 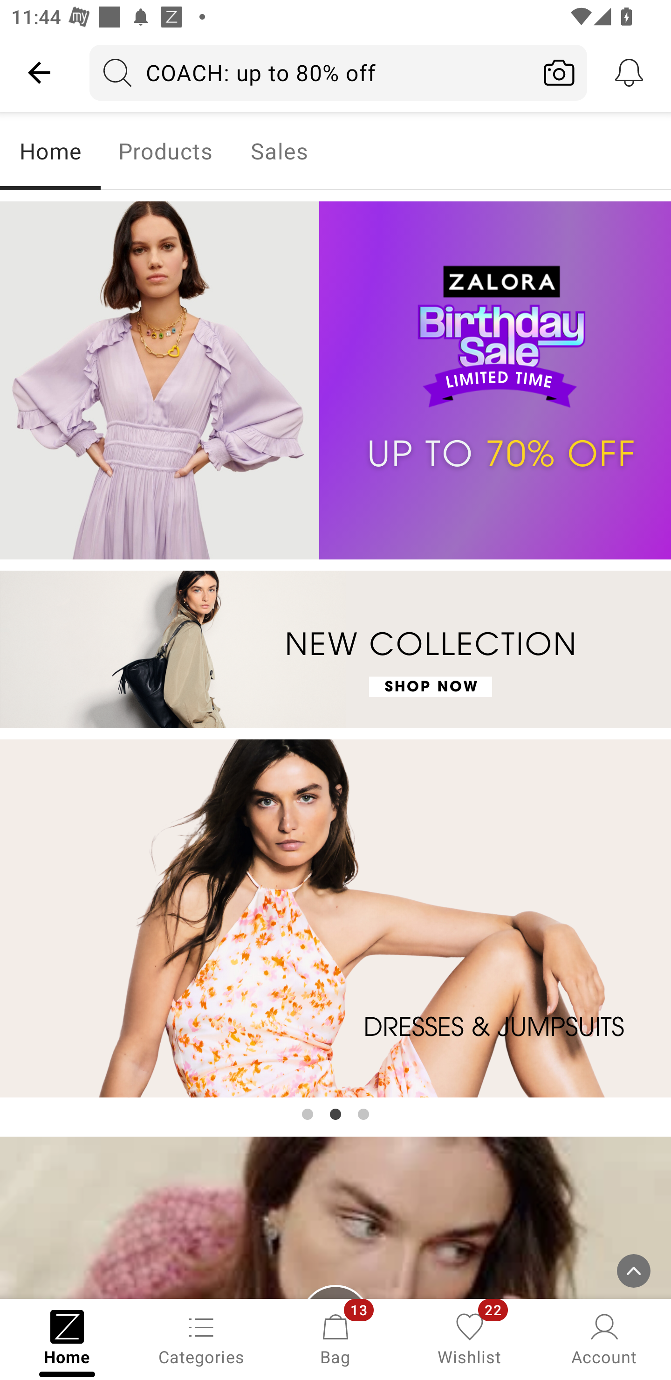 I want to click on Categories, so click(x=201, y=1338).